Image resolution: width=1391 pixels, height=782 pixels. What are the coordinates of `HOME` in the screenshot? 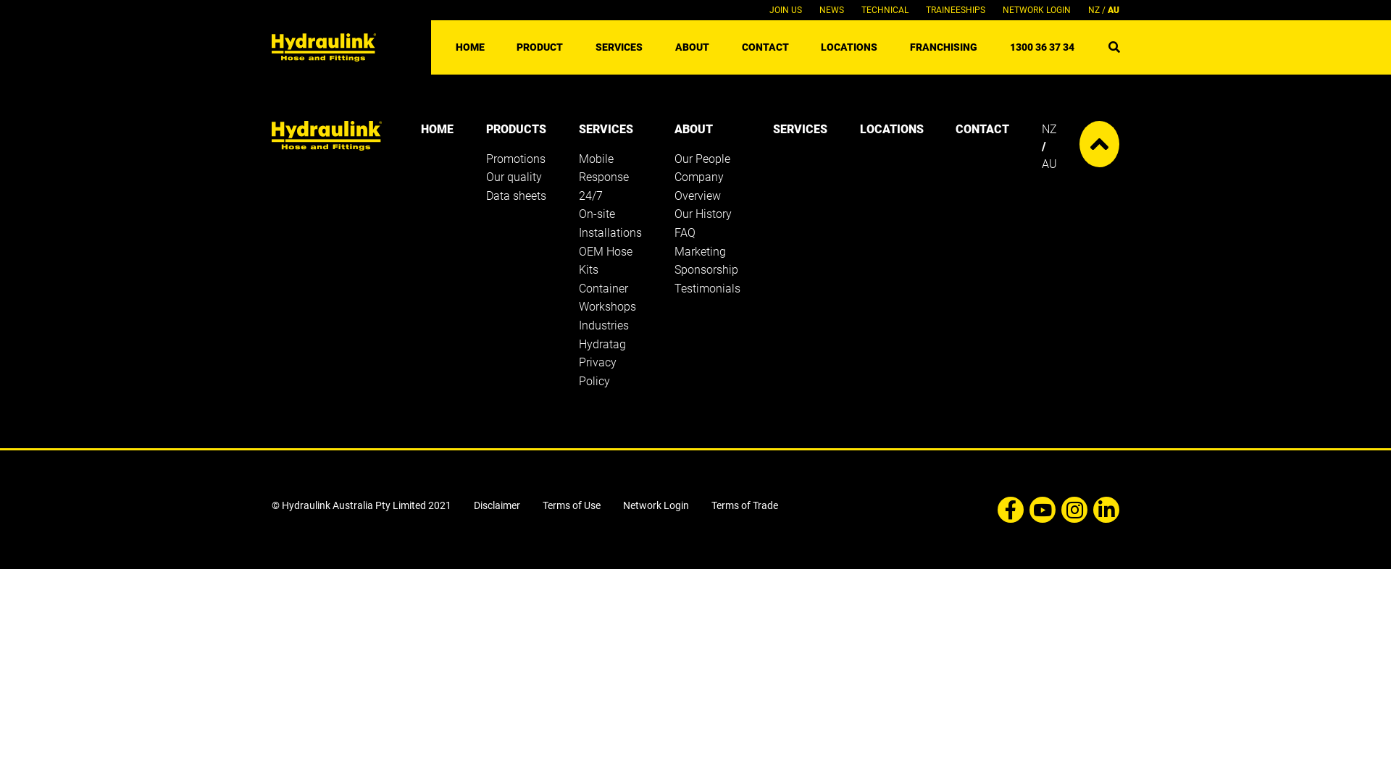 It's located at (470, 47).